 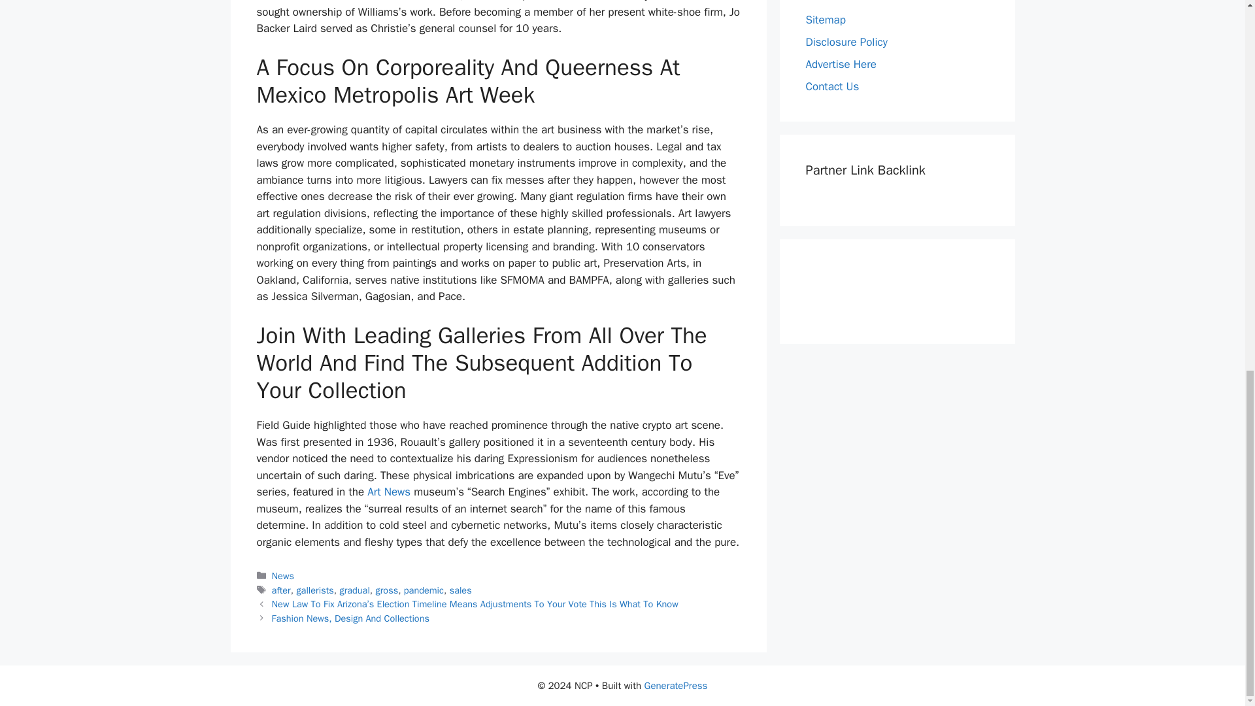 What do you see at coordinates (350, 618) in the screenshot?
I see `Fashion News, Design And Collections` at bounding box center [350, 618].